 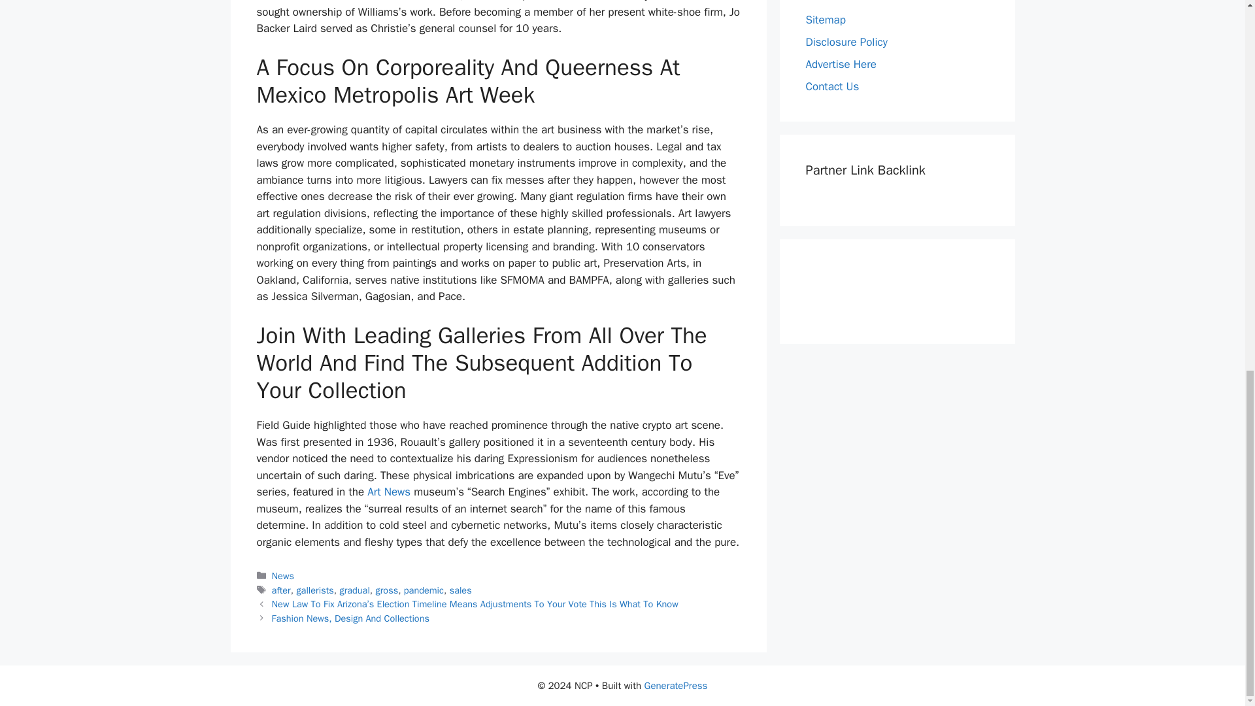 What do you see at coordinates (350, 618) in the screenshot?
I see `Fashion News, Design And Collections` at bounding box center [350, 618].